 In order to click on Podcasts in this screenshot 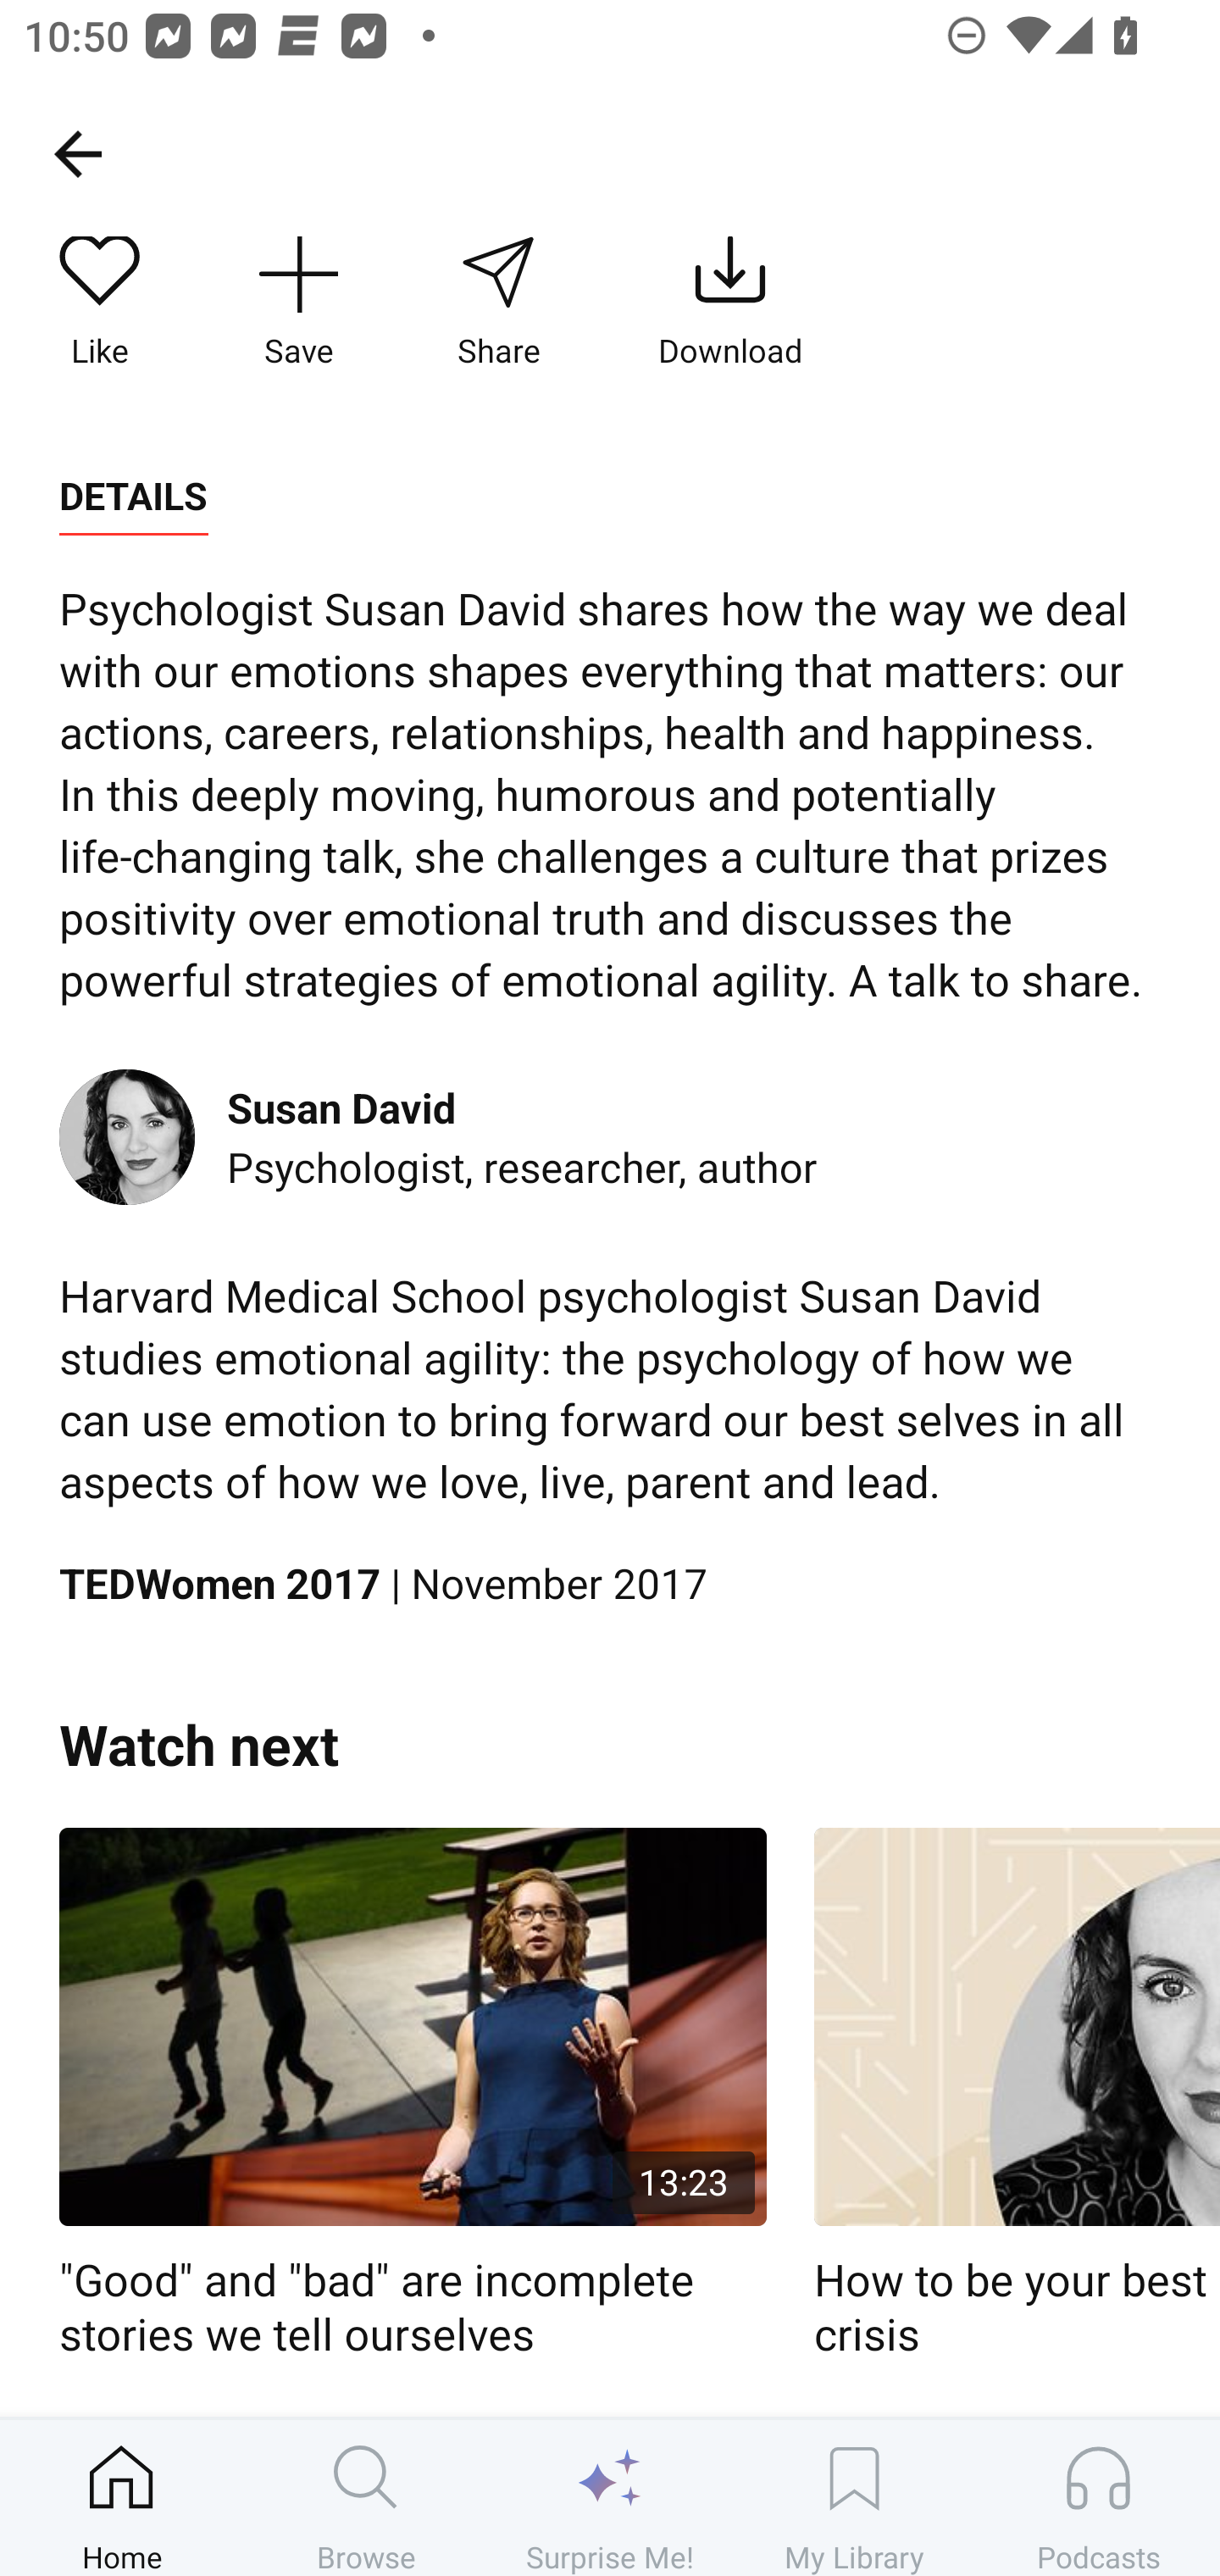, I will do `click(1098, 2497)`.